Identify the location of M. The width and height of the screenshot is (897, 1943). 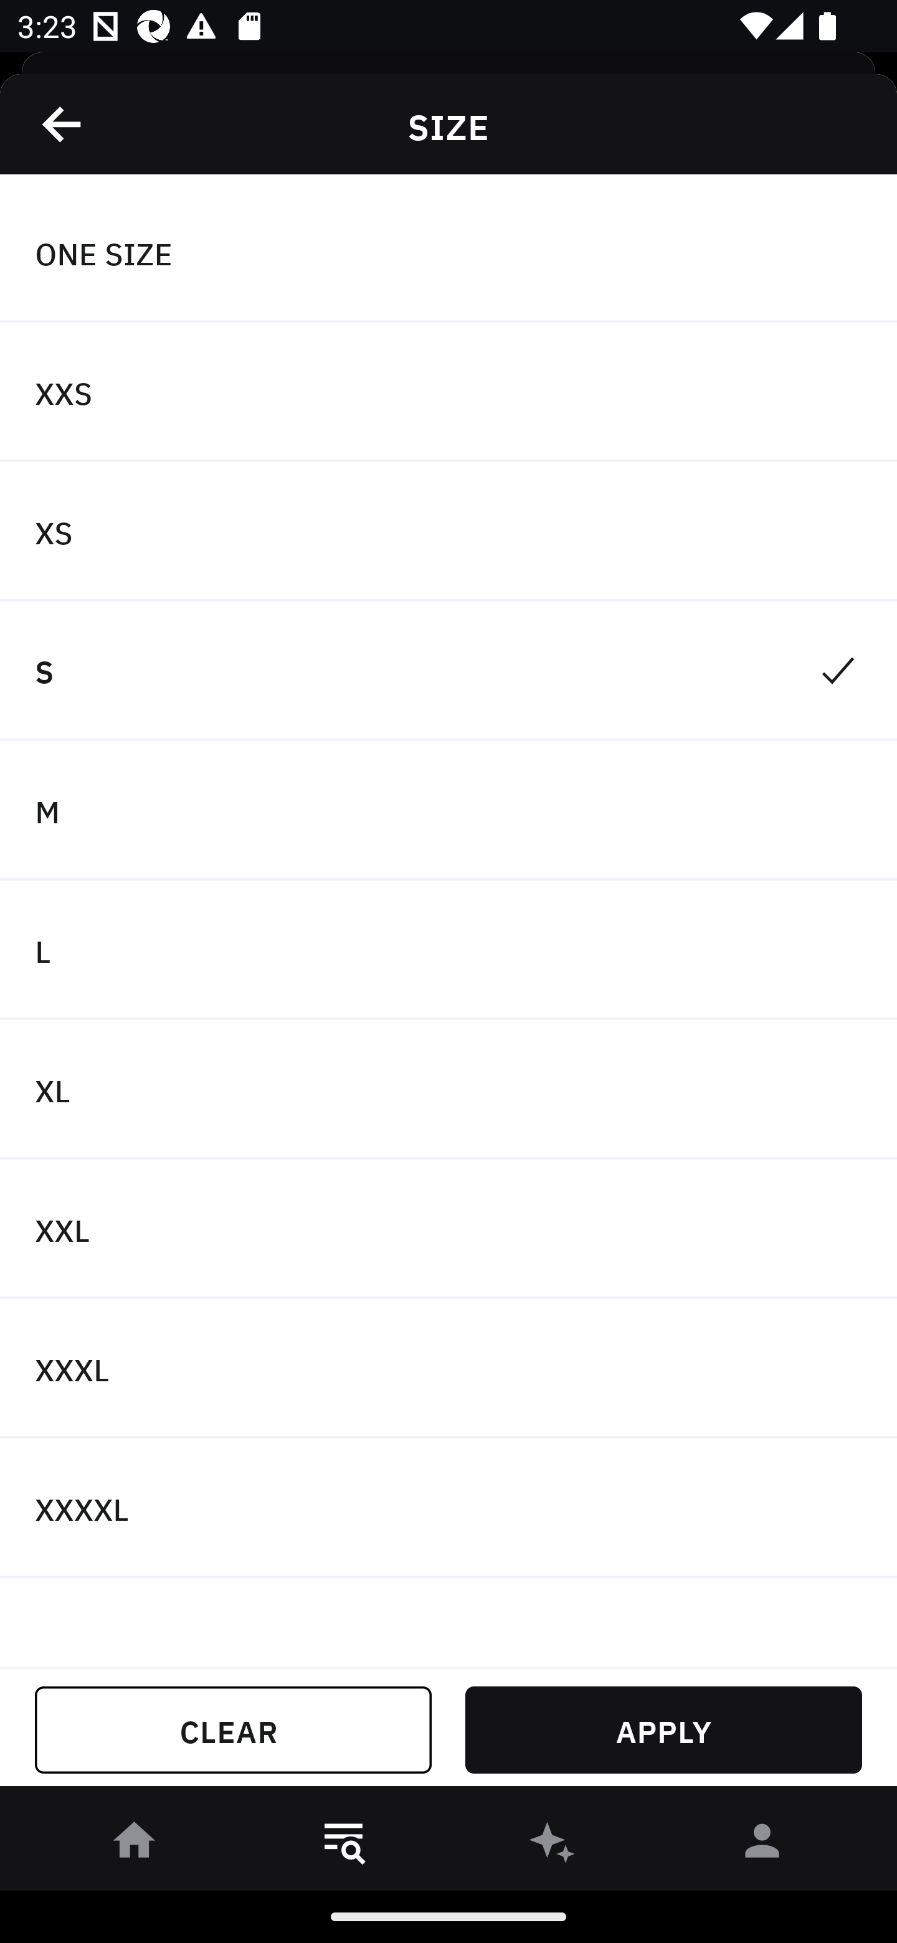
(448, 810).